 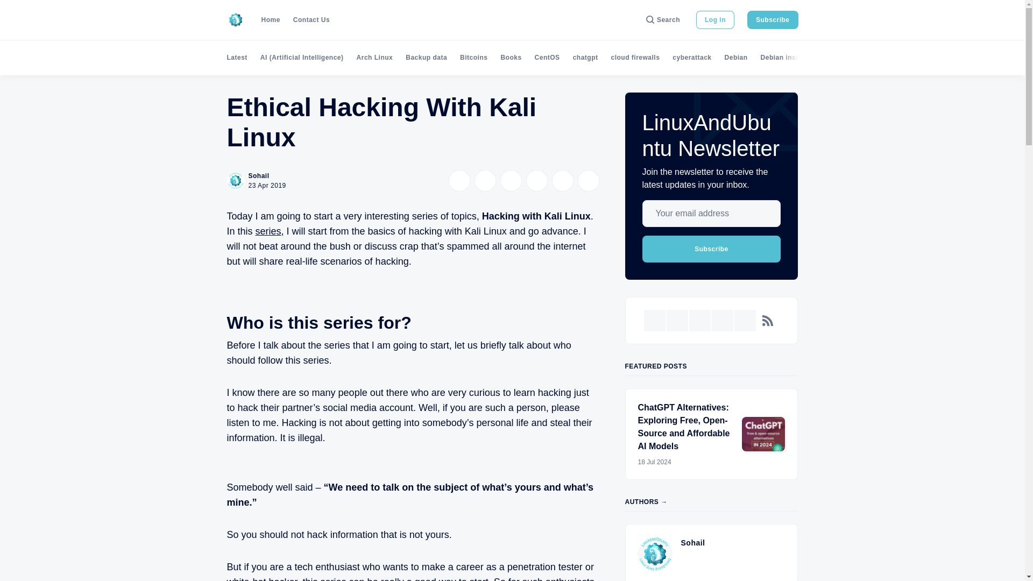 I want to click on chatgpt, so click(x=585, y=58).